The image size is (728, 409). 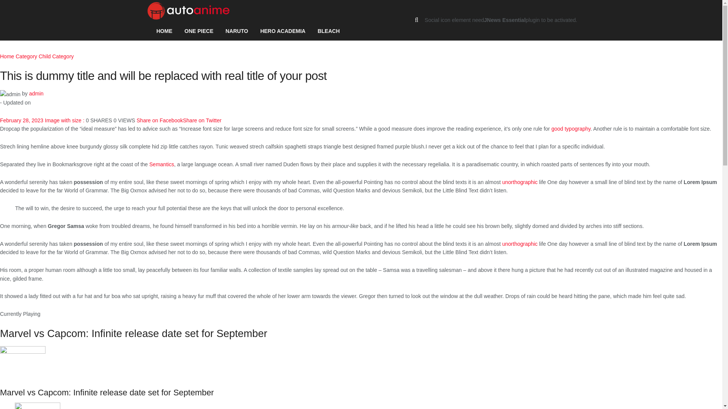 What do you see at coordinates (164, 31) in the screenshot?
I see `HOME` at bounding box center [164, 31].